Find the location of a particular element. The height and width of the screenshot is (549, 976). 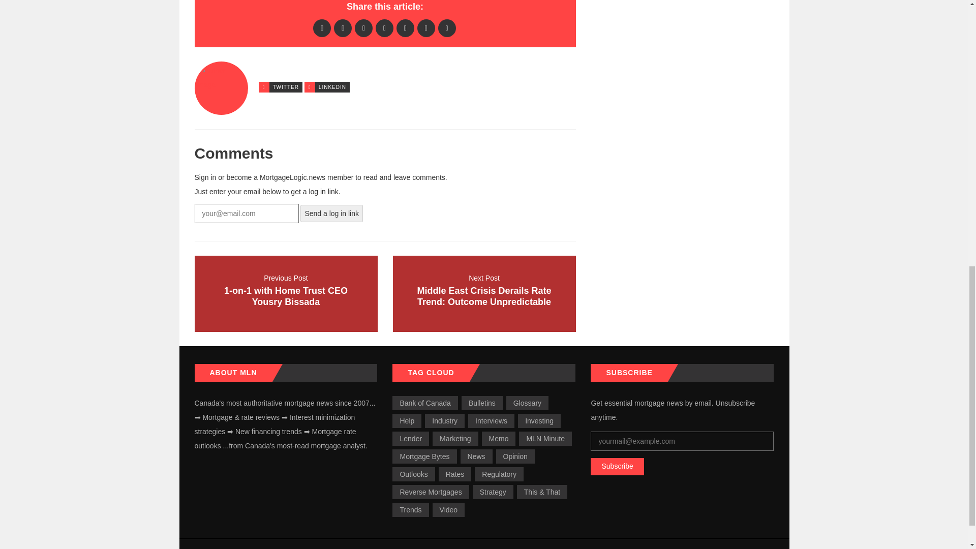

Twitter is located at coordinates (343, 27).